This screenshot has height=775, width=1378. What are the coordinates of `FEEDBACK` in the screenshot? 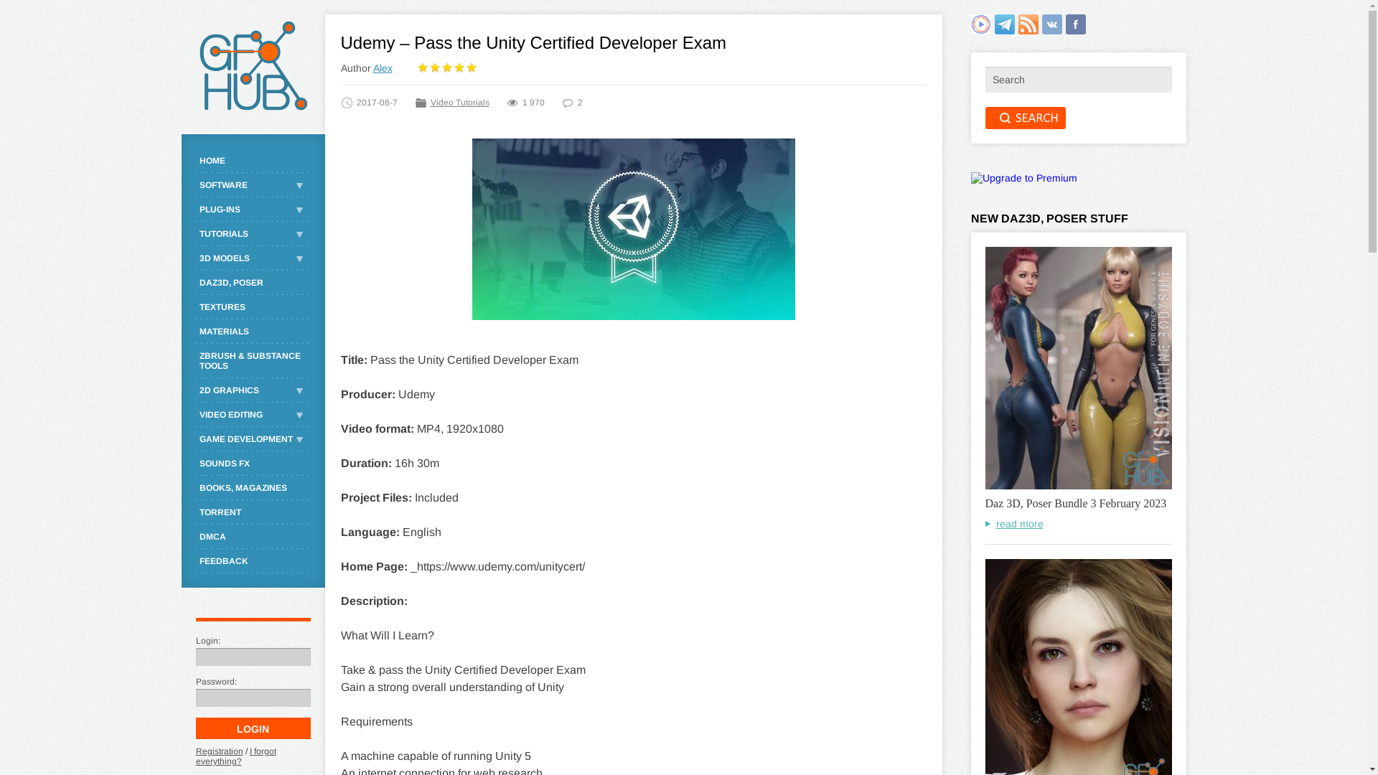 It's located at (253, 561).